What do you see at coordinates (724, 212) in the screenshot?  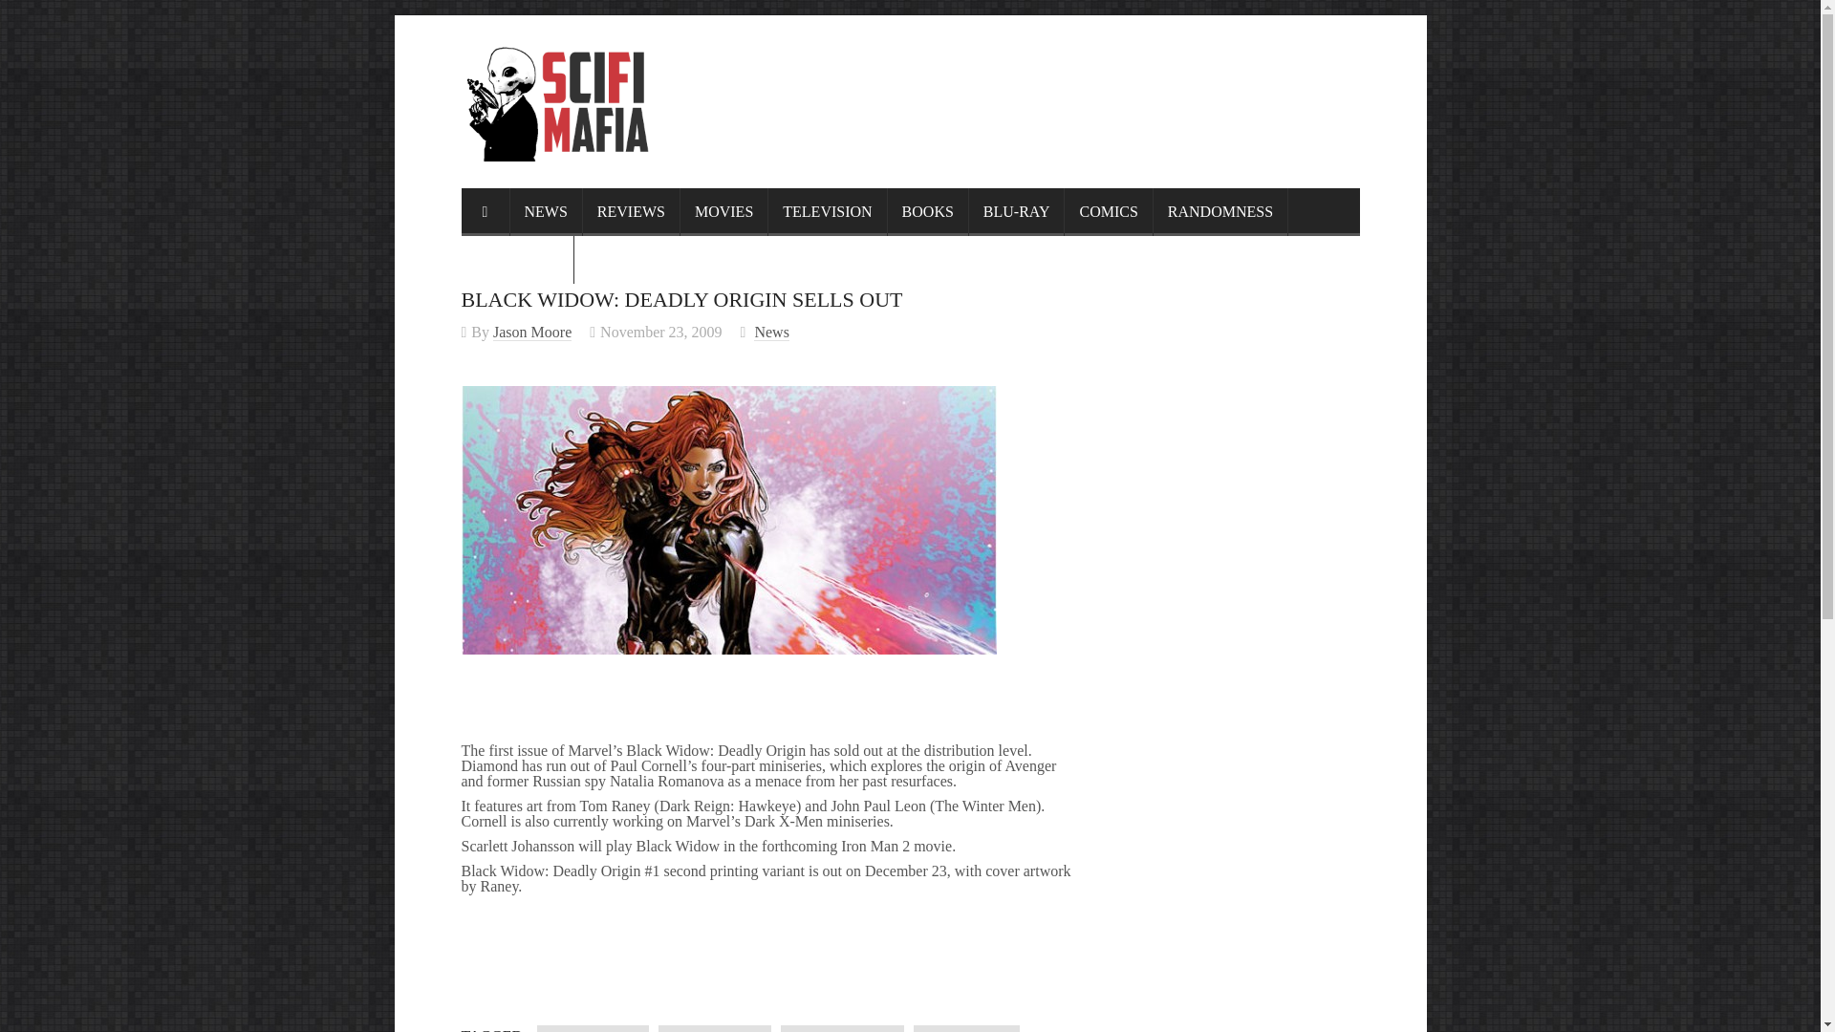 I see `MOVIES` at bounding box center [724, 212].